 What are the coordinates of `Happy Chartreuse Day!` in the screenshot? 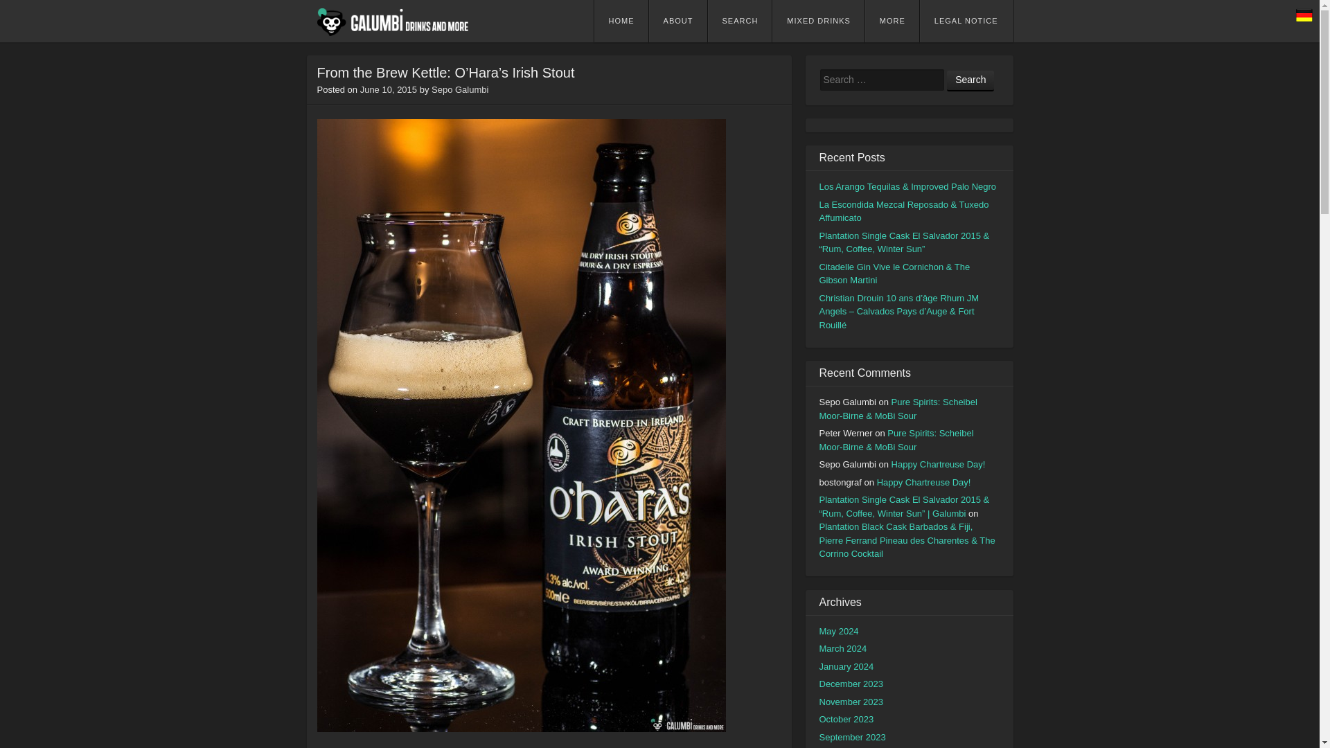 It's located at (923, 481).